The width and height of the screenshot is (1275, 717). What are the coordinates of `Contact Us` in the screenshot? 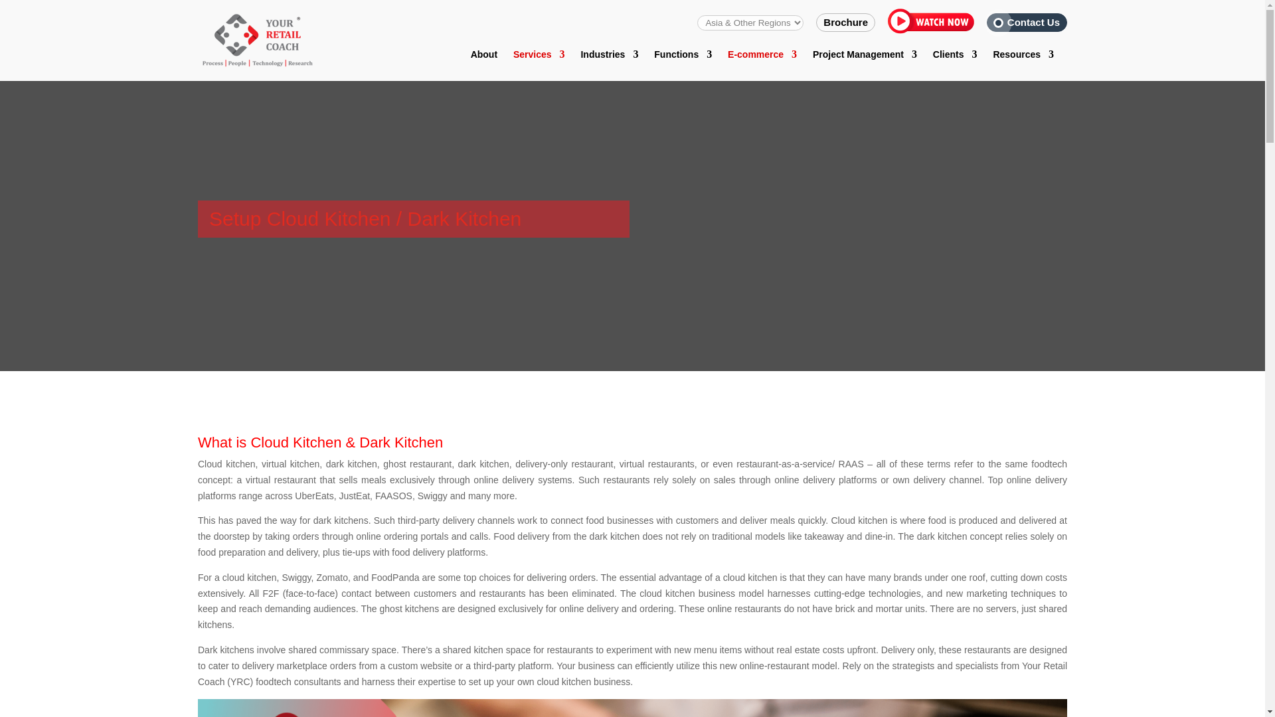 It's located at (1033, 22).